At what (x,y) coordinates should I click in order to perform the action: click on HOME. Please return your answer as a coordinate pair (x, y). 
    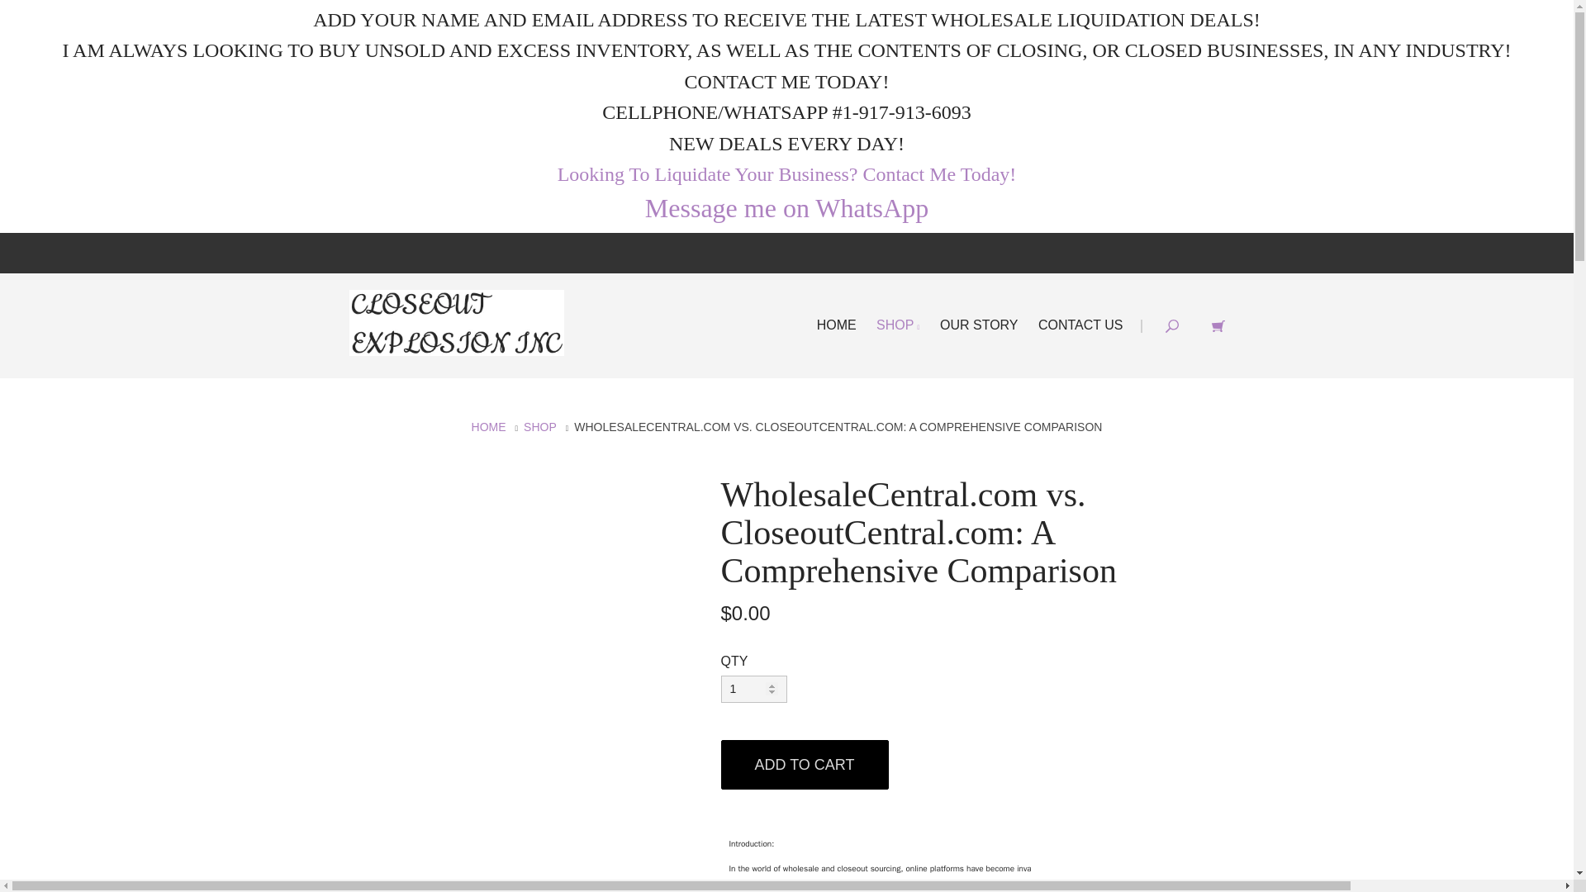
    Looking at the image, I should click on (836, 324).